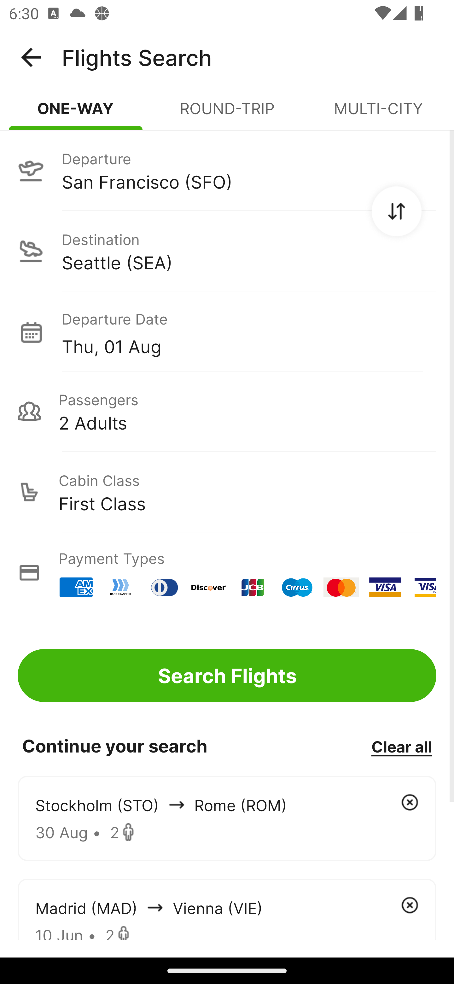  Describe the element at coordinates (227, 114) in the screenshot. I see `ROUND-TRIP` at that location.